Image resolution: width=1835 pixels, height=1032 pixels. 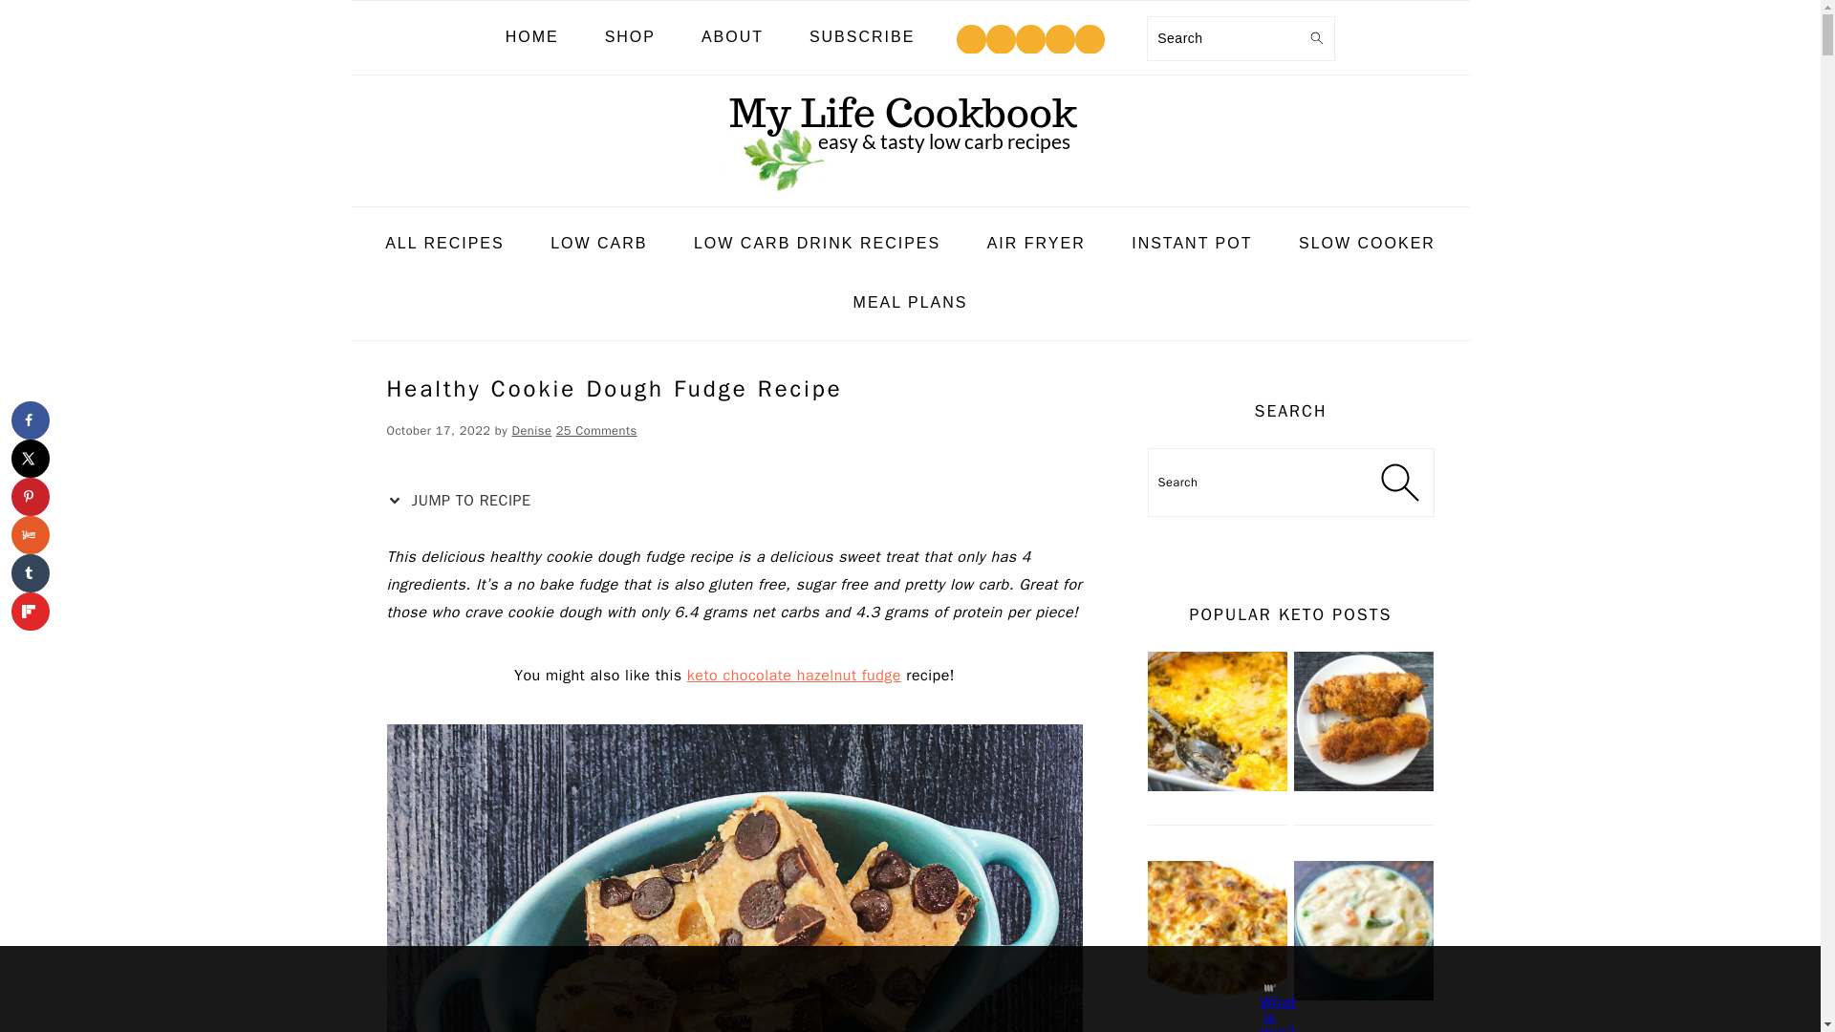 I want to click on My Life Cookbook - low carb healthy everyday recipes., so click(x=910, y=136).